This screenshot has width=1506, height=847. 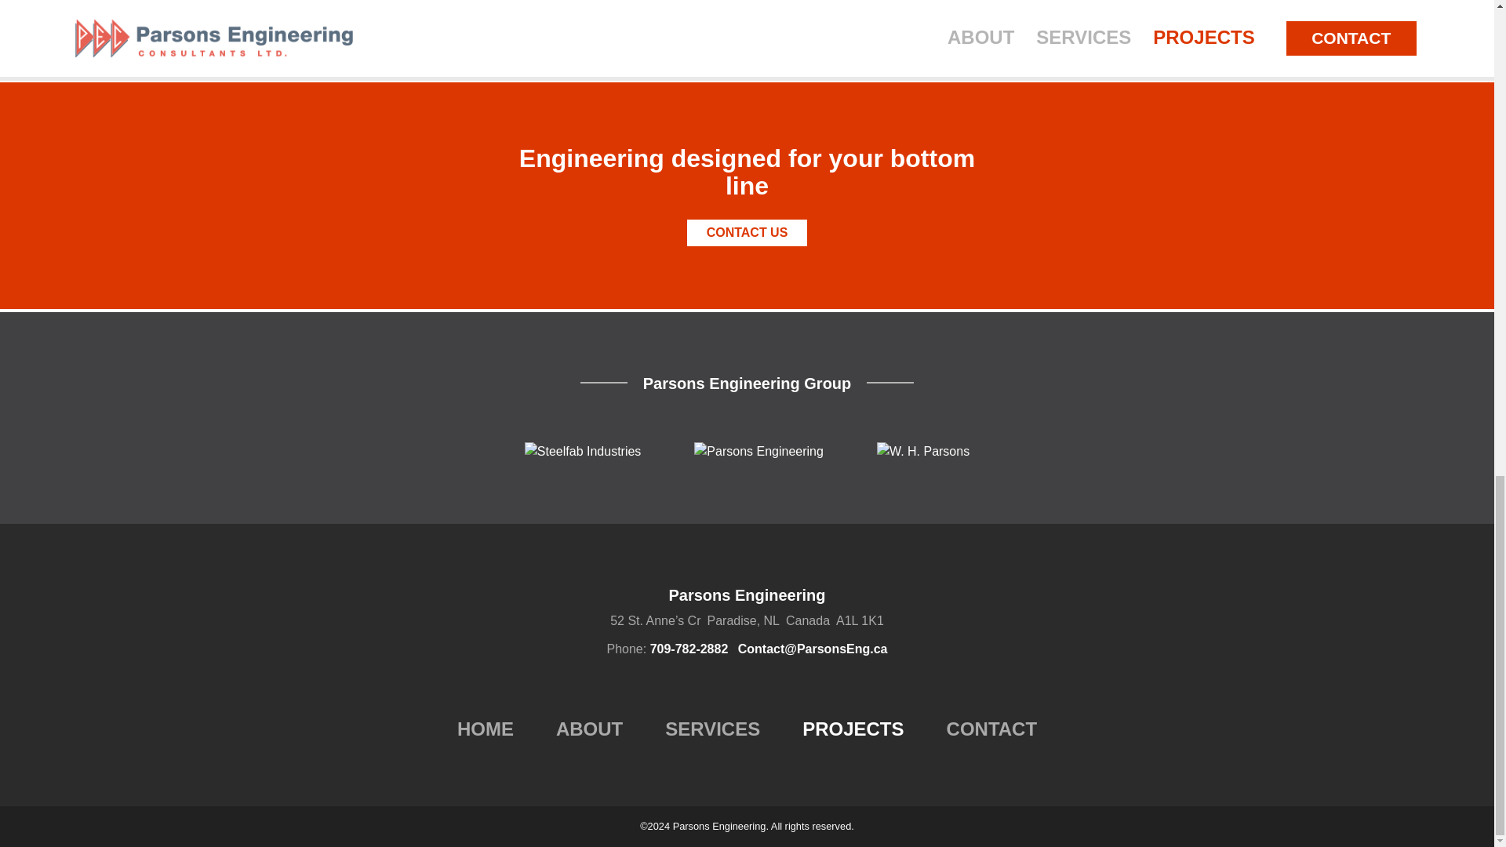 I want to click on 709-782-2882, so click(x=689, y=648).